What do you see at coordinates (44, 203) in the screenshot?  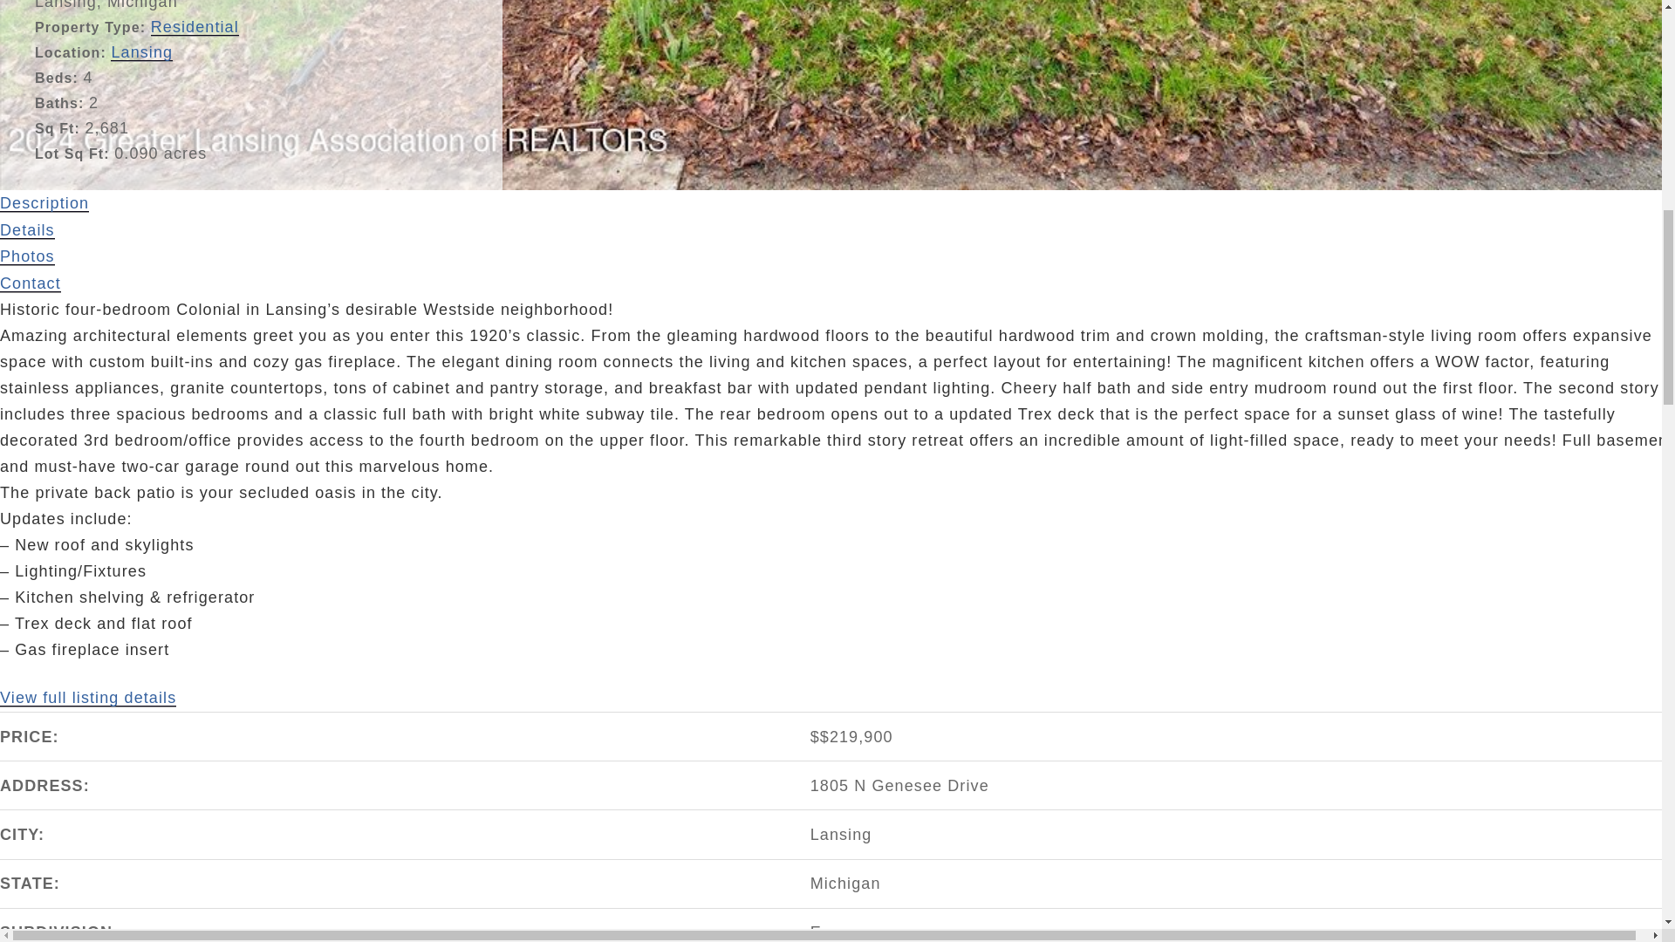 I see `Description` at bounding box center [44, 203].